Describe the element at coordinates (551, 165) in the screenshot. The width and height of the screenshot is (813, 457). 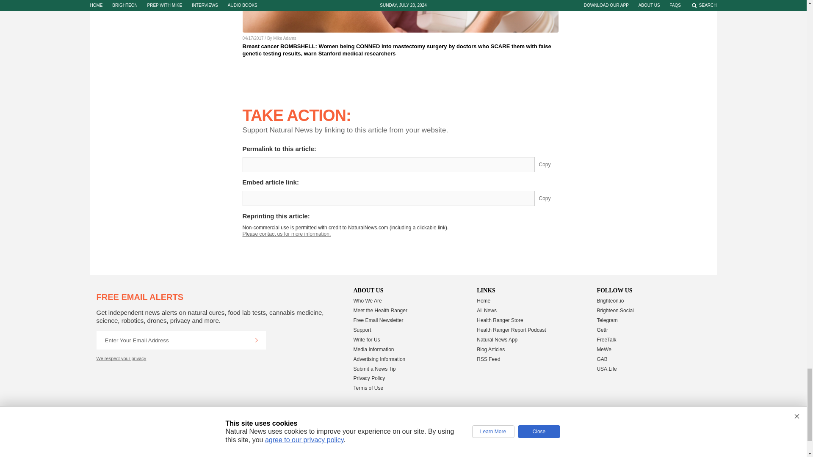
I see `Copy Permalink` at that location.